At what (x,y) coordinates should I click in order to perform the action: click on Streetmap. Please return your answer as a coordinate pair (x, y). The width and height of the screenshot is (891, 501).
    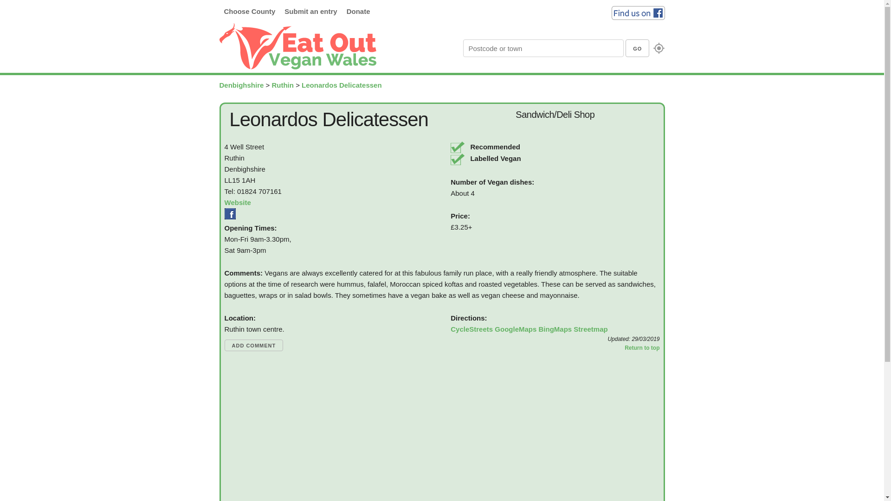
    Looking at the image, I should click on (590, 328).